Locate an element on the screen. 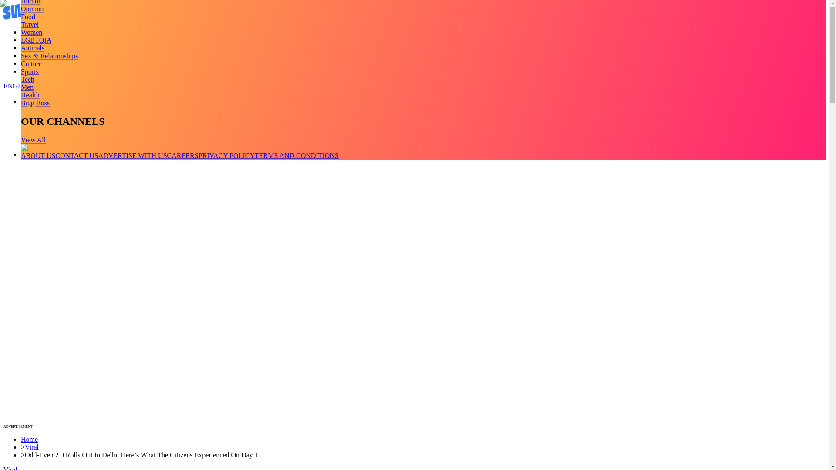  Men is located at coordinates (27, 87).